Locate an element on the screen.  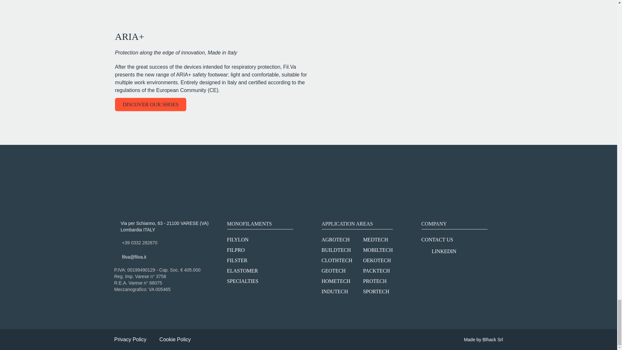
MEDTECH is located at coordinates (376, 240).